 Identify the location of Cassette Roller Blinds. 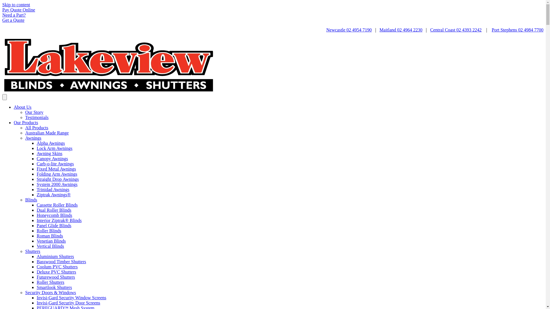
(57, 205).